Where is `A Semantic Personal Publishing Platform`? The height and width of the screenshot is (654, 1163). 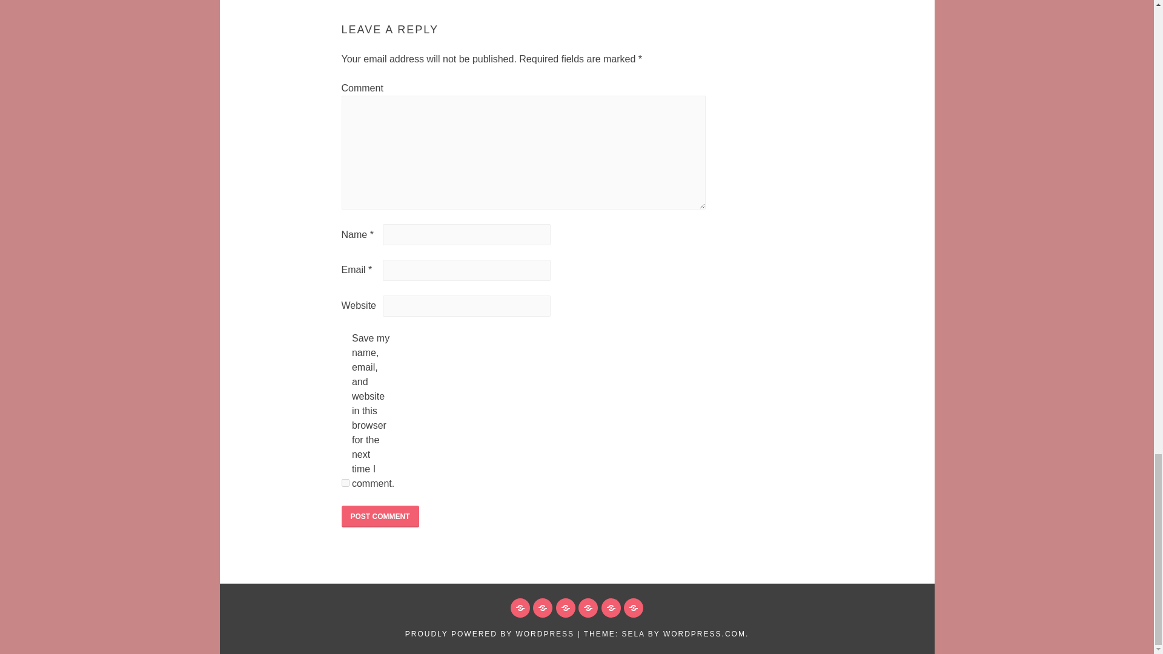 A Semantic Personal Publishing Platform is located at coordinates (489, 634).